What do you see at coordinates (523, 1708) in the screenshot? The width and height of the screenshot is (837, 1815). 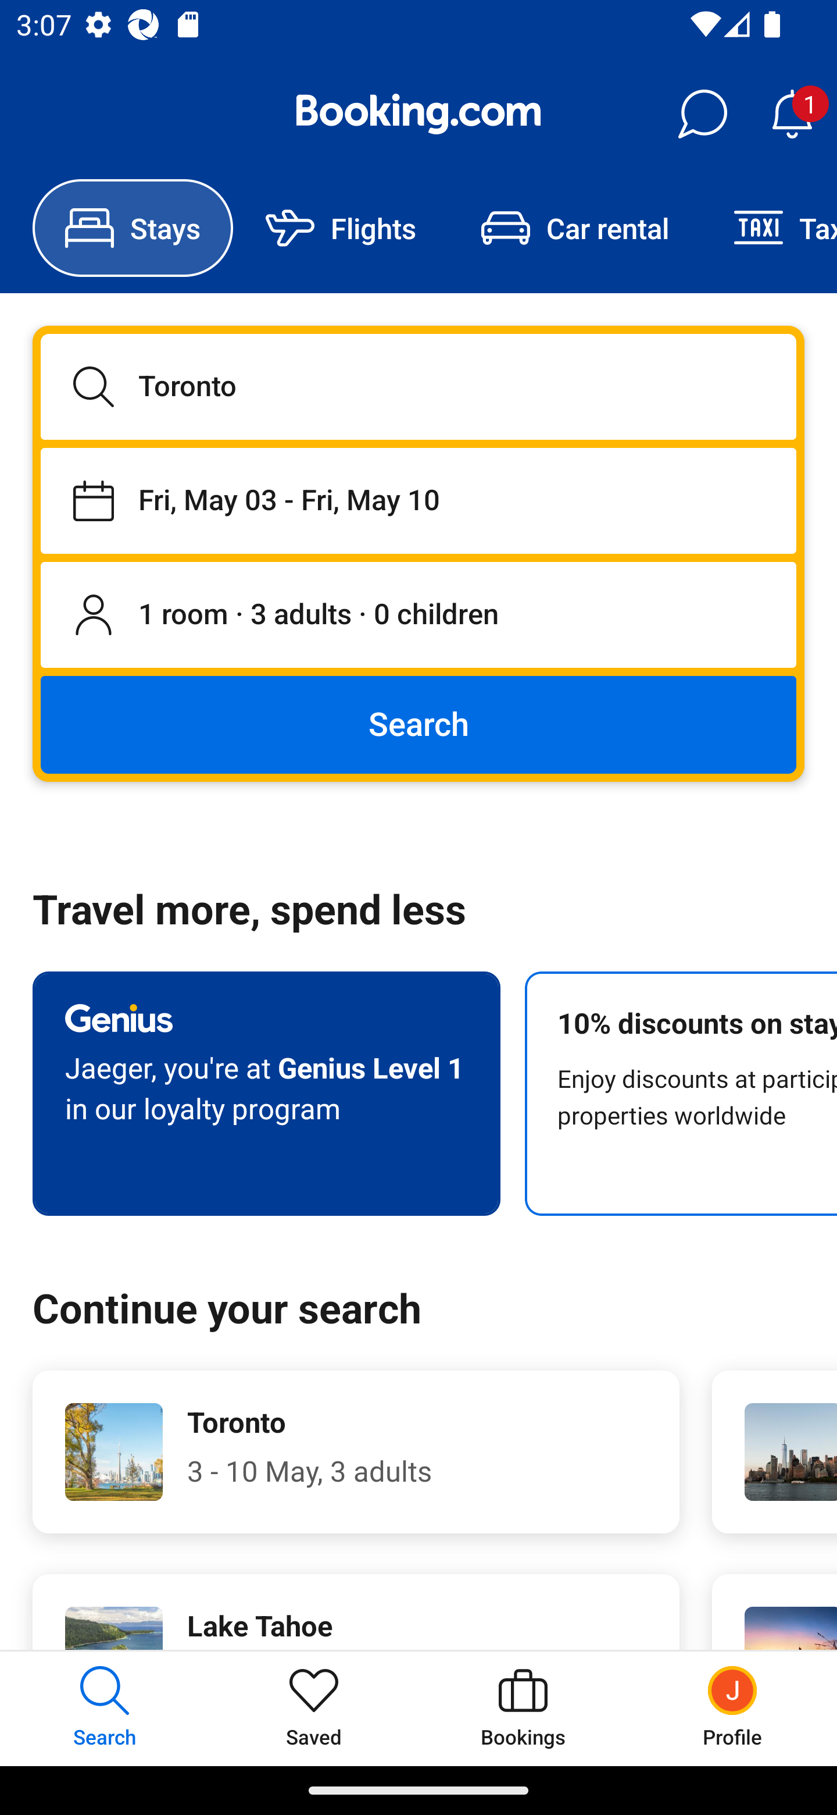 I see `Bookings` at bounding box center [523, 1708].